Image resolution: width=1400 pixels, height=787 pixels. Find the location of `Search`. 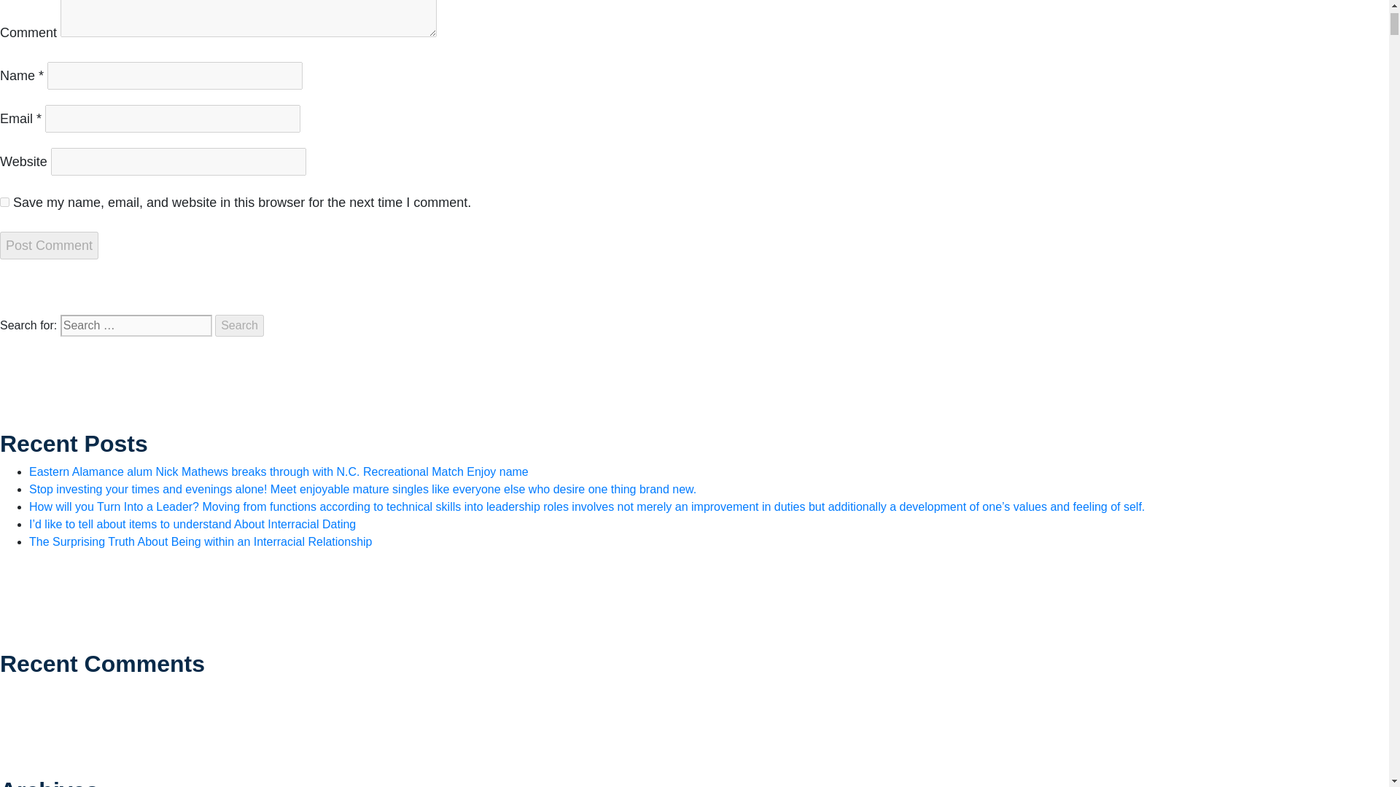

Search is located at coordinates (239, 326).